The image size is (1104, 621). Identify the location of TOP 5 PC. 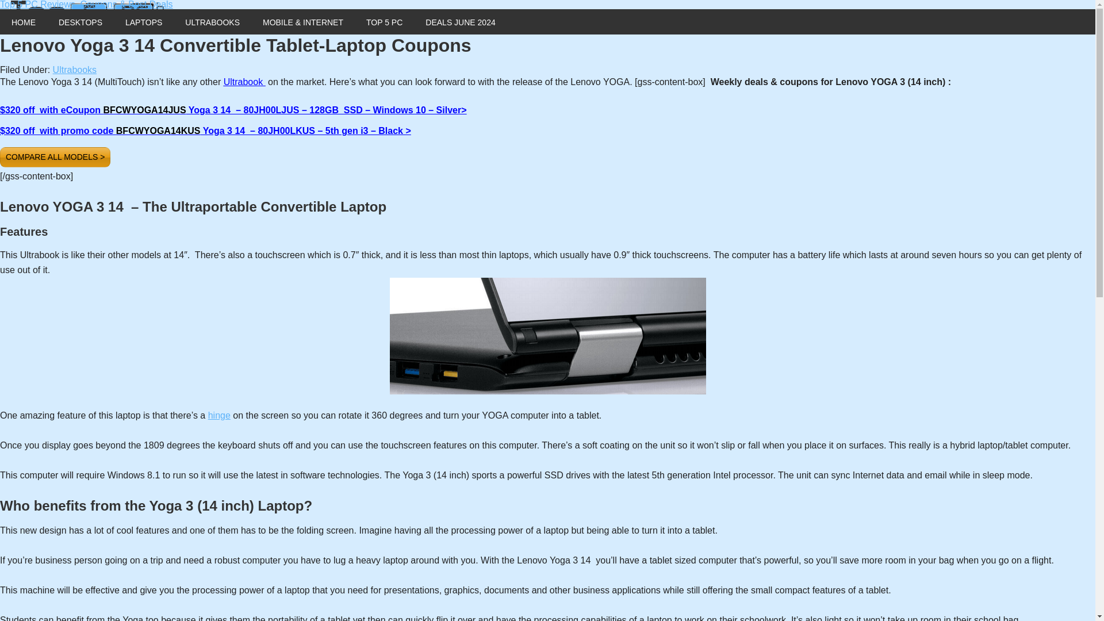
(384, 22).